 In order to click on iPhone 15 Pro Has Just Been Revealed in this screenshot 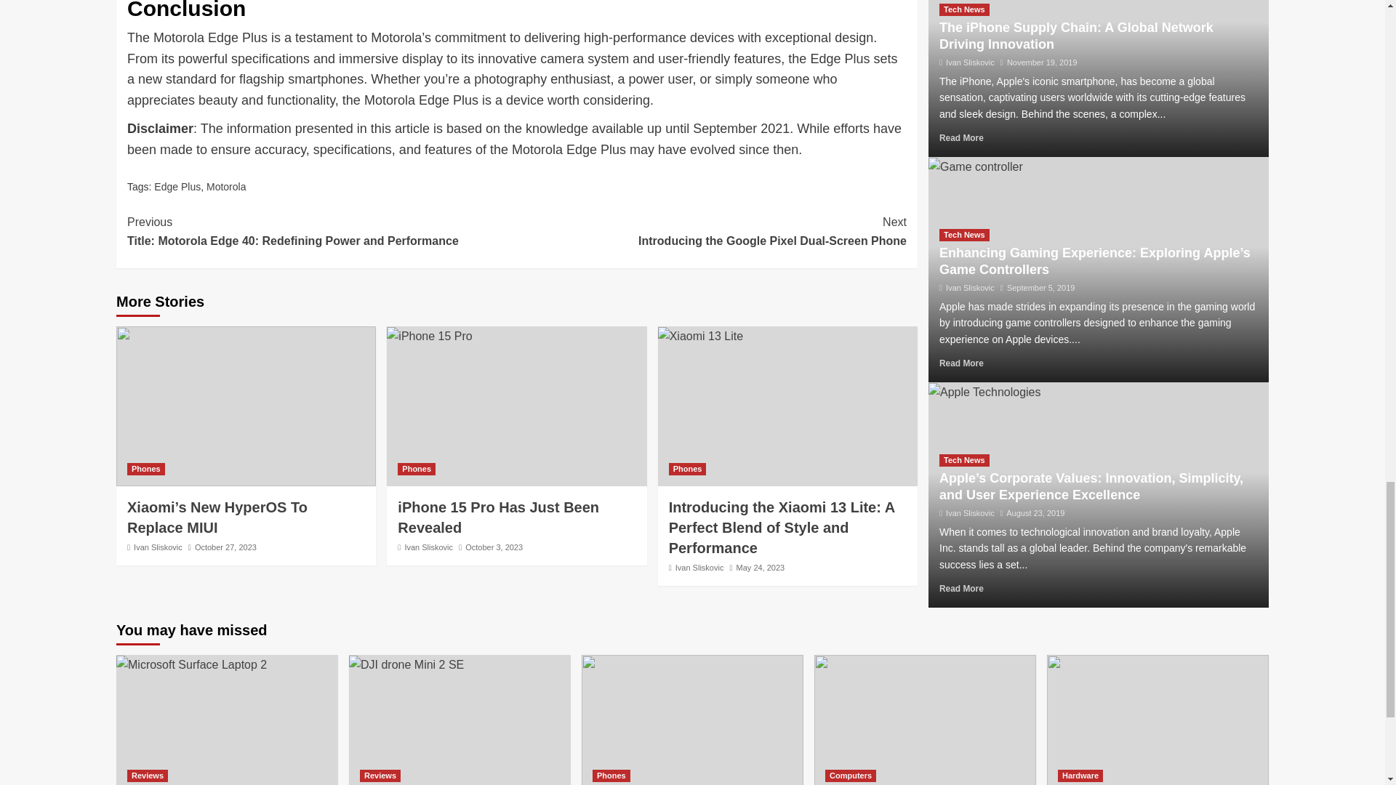, I will do `click(498, 517)`.